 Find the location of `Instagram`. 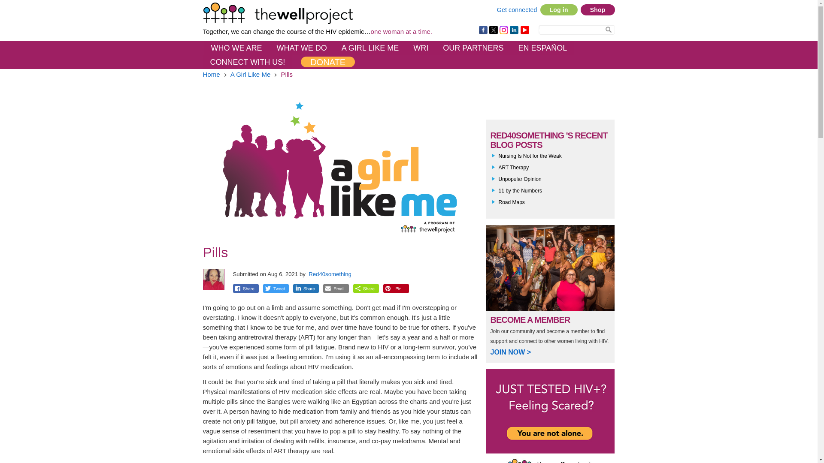

Instagram is located at coordinates (504, 30).